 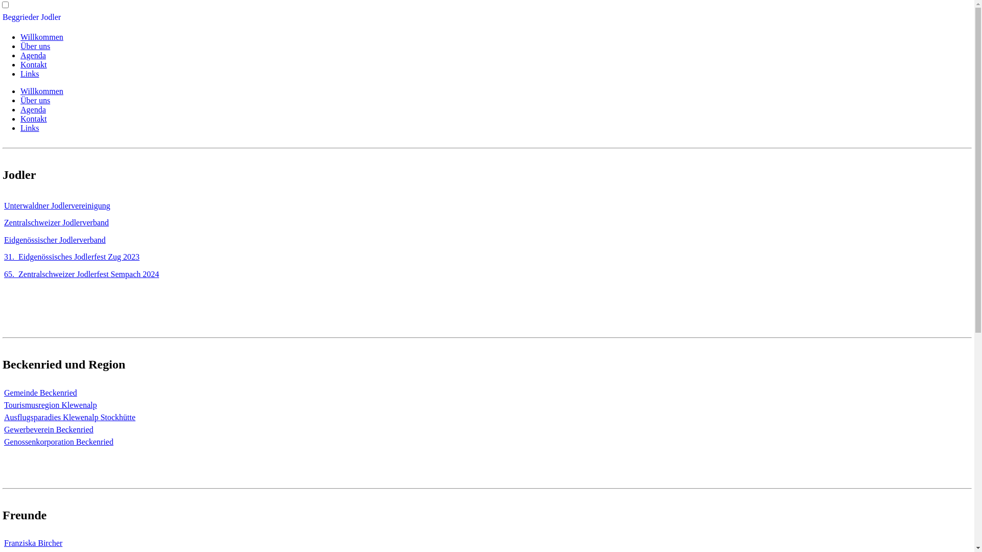 What do you see at coordinates (30, 128) in the screenshot?
I see `Links` at bounding box center [30, 128].